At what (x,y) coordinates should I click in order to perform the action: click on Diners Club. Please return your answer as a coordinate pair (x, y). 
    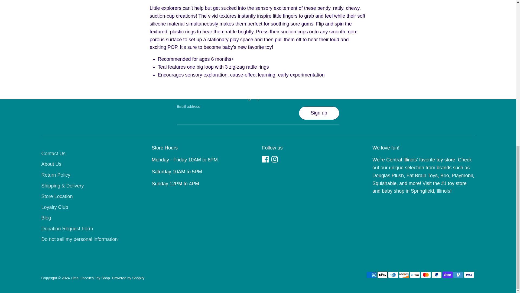
    Looking at the image, I should click on (393, 275).